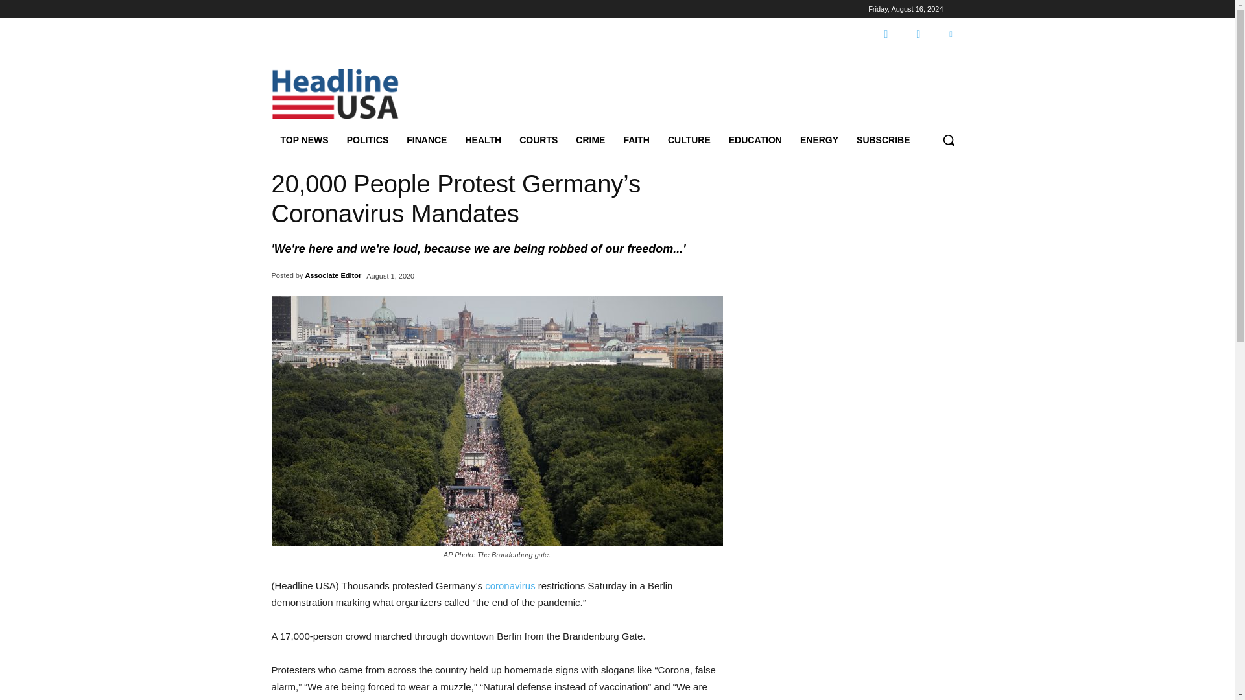 The width and height of the screenshot is (1245, 700). I want to click on HEALTH, so click(482, 140).